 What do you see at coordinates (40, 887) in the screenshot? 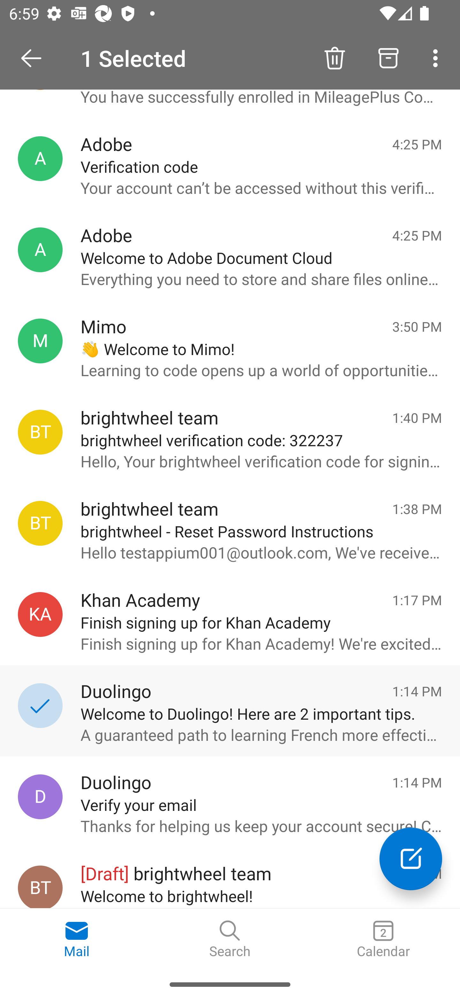
I see `brightwheel team, welcome@mybrightwheel.com` at bounding box center [40, 887].